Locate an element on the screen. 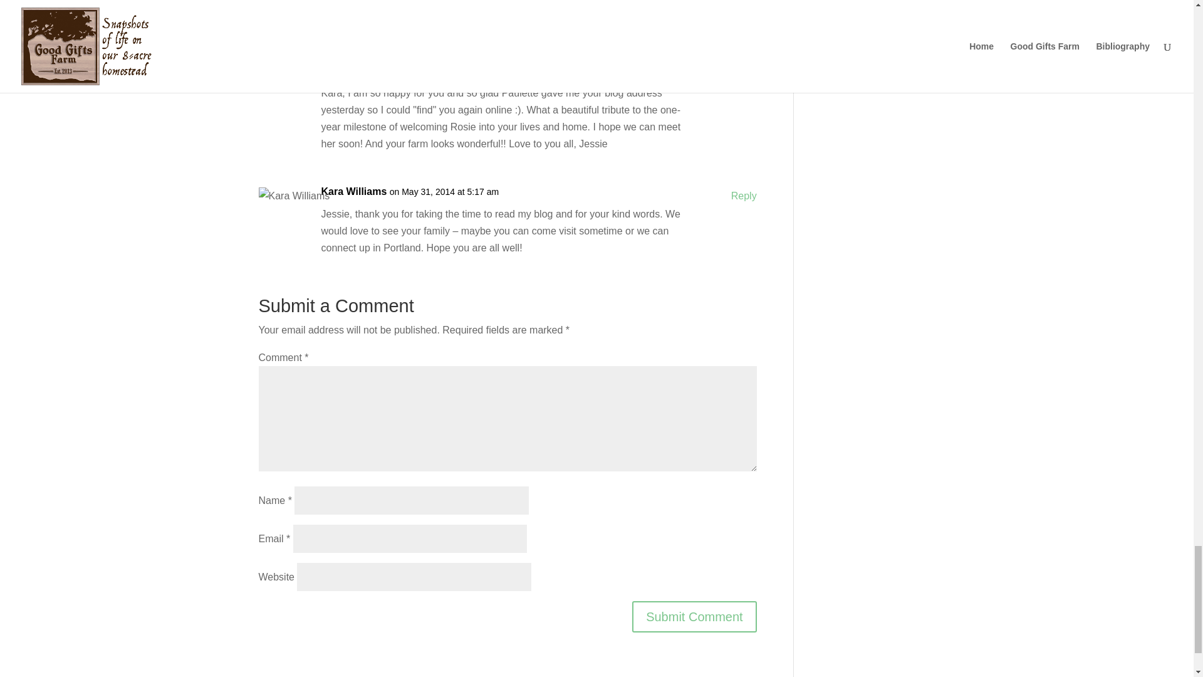 This screenshot has height=677, width=1203. Reply is located at coordinates (744, 74).